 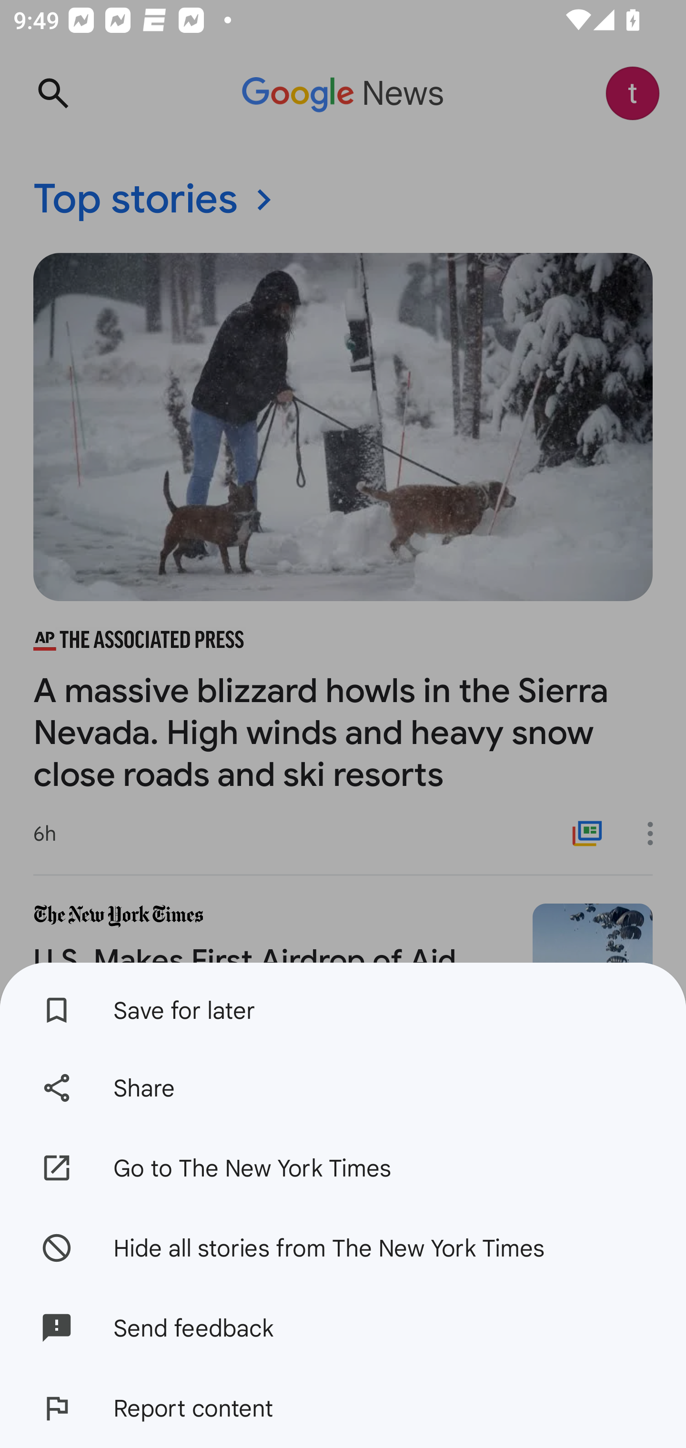 I want to click on Save for later, so click(x=343, y=1005).